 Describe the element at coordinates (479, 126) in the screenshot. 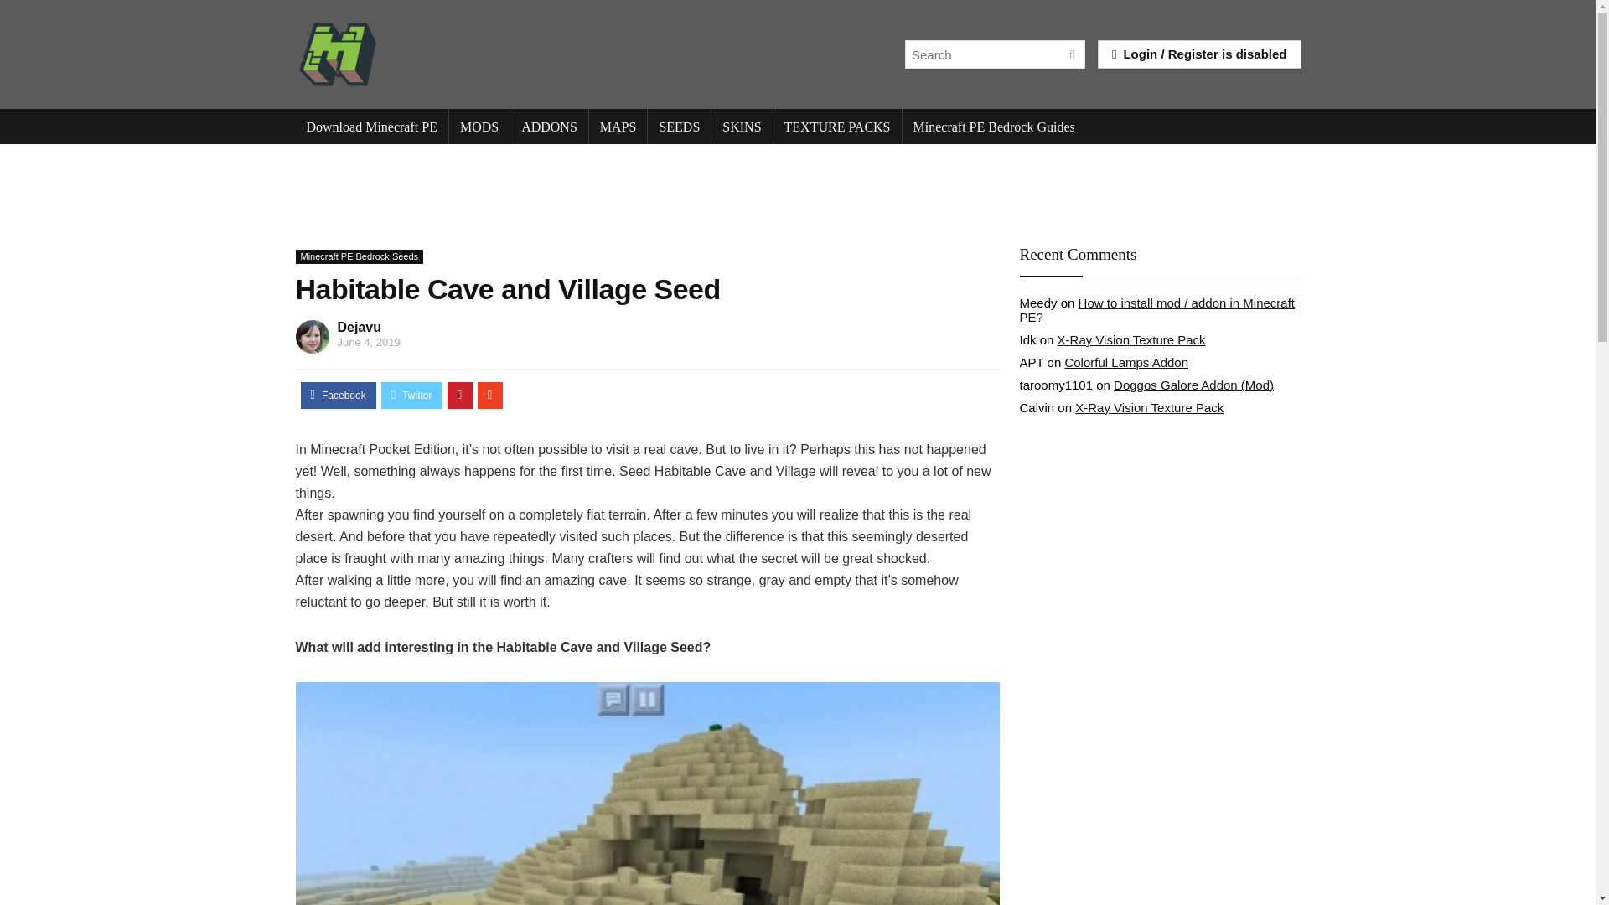

I see `MODS` at that location.